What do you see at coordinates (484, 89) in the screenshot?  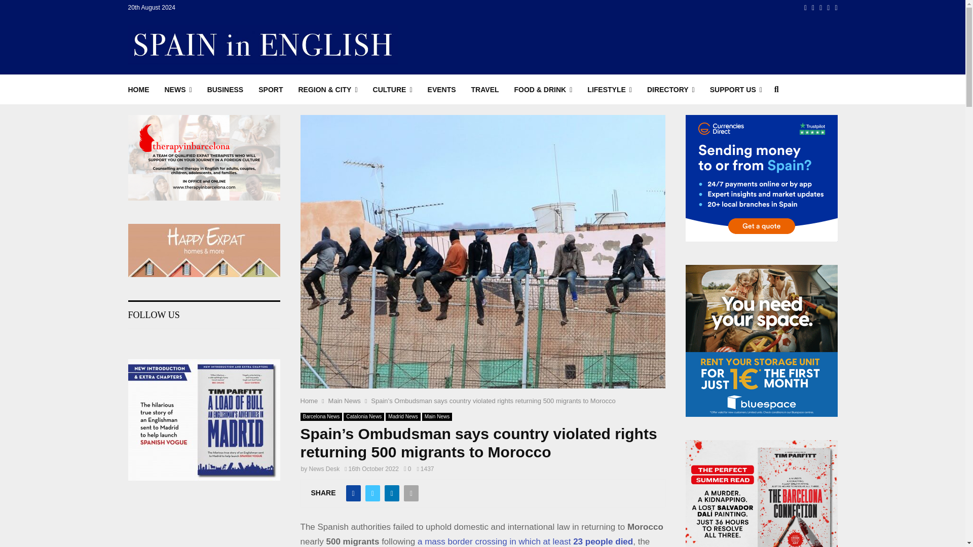 I see `TRAVEL` at bounding box center [484, 89].